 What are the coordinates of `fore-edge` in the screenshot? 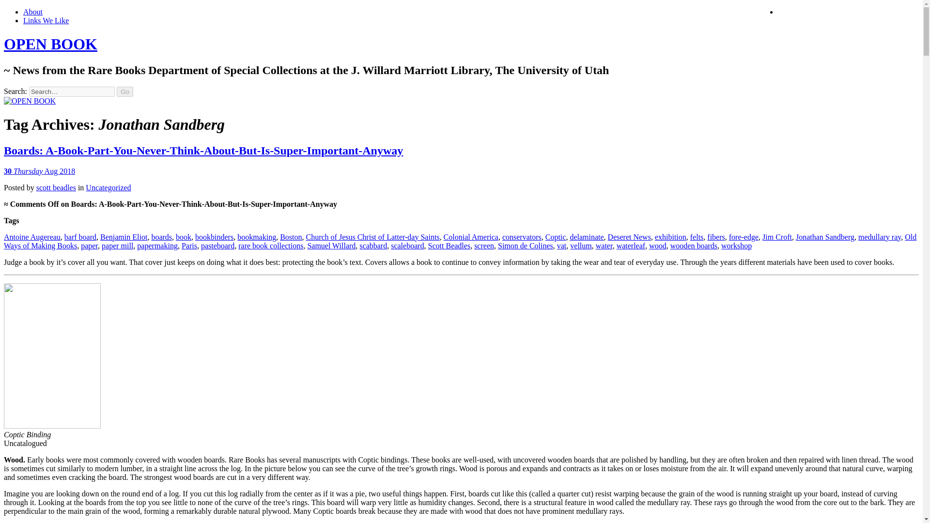 It's located at (744, 236).